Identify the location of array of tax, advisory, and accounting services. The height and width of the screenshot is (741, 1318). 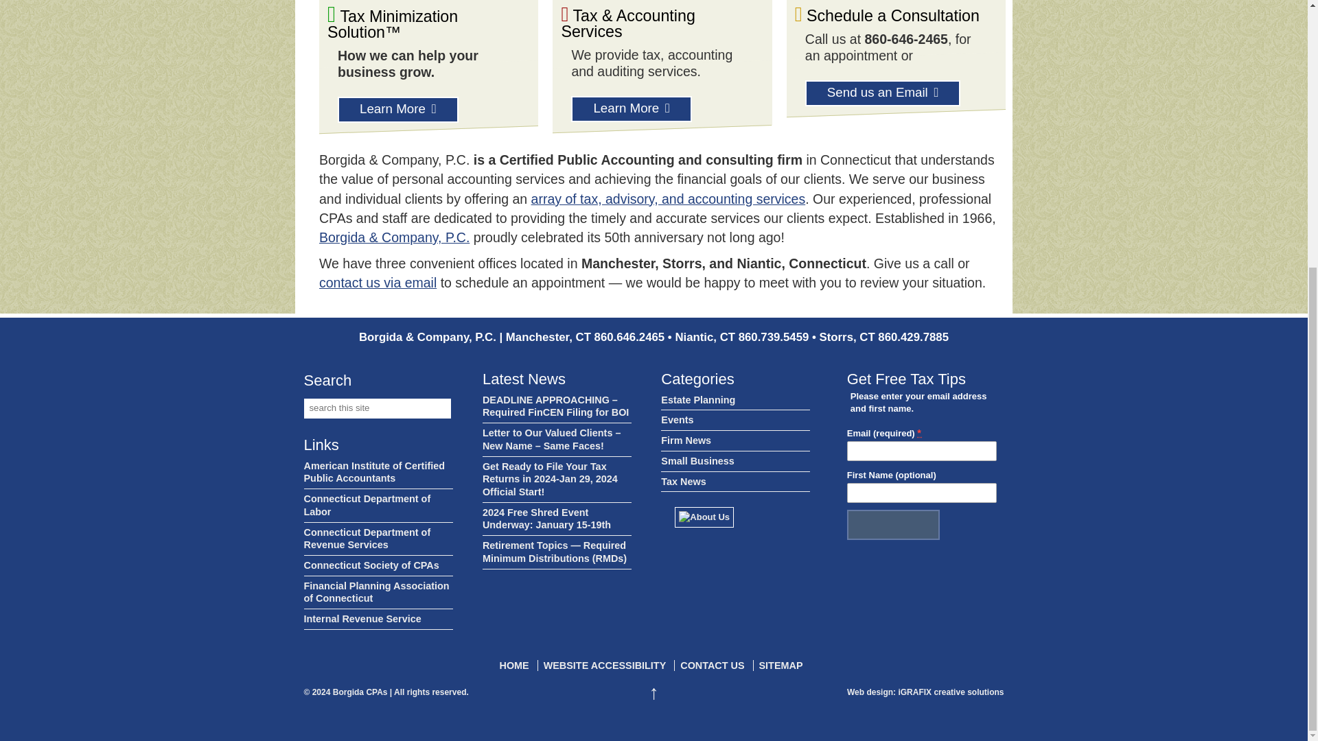
(668, 199).